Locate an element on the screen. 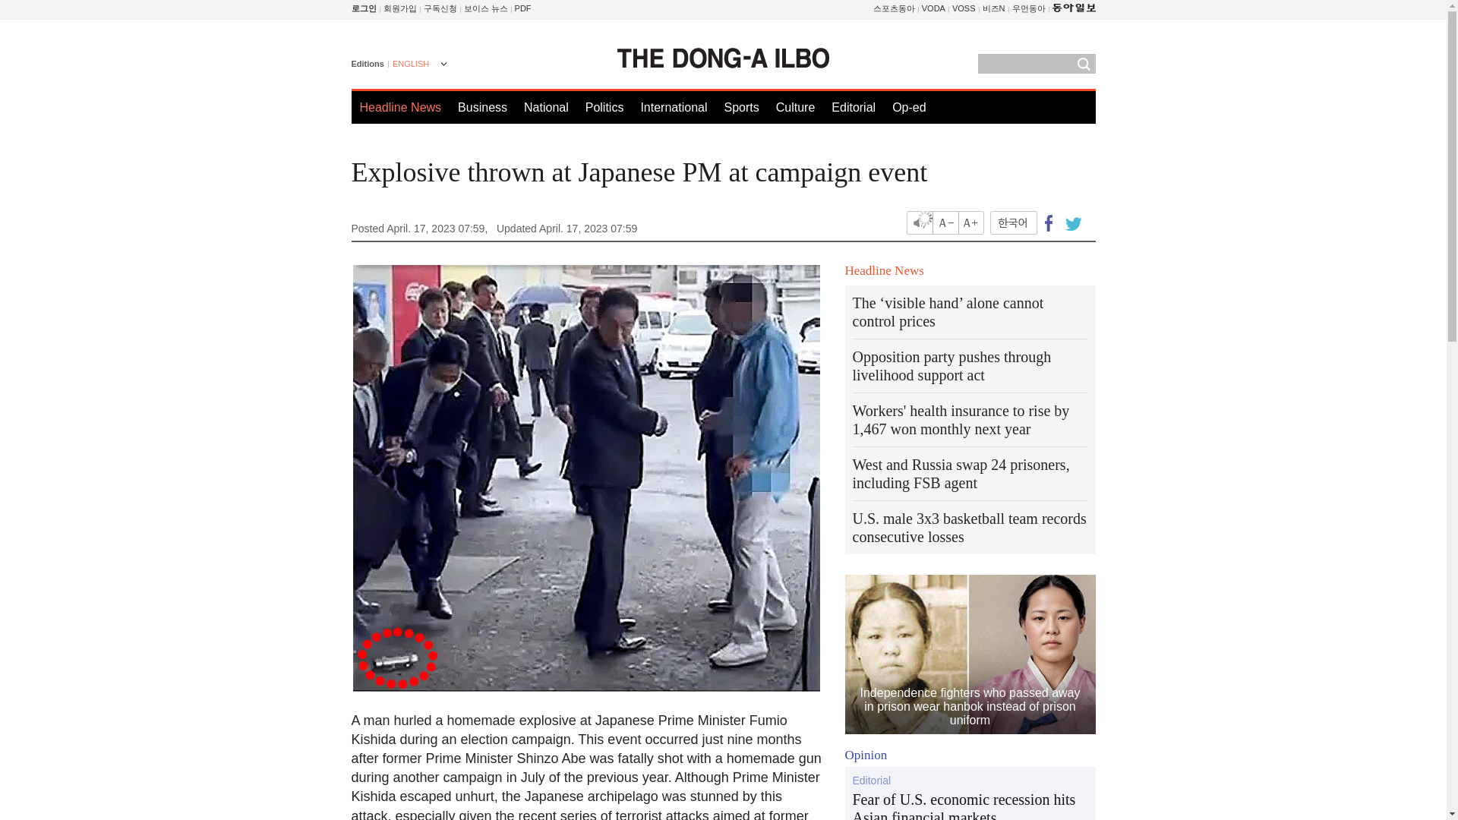  International is located at coordinates (673, 107).